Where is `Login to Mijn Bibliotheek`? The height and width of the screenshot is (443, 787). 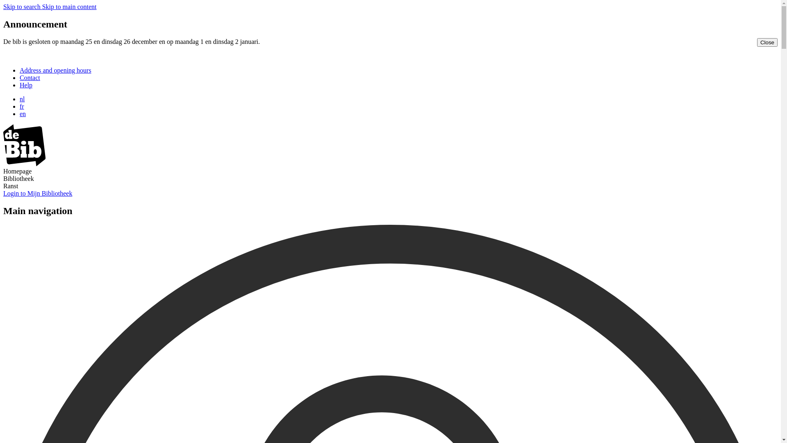 Login to Mijn Bibliotheek is located at coordinates (38, 194).